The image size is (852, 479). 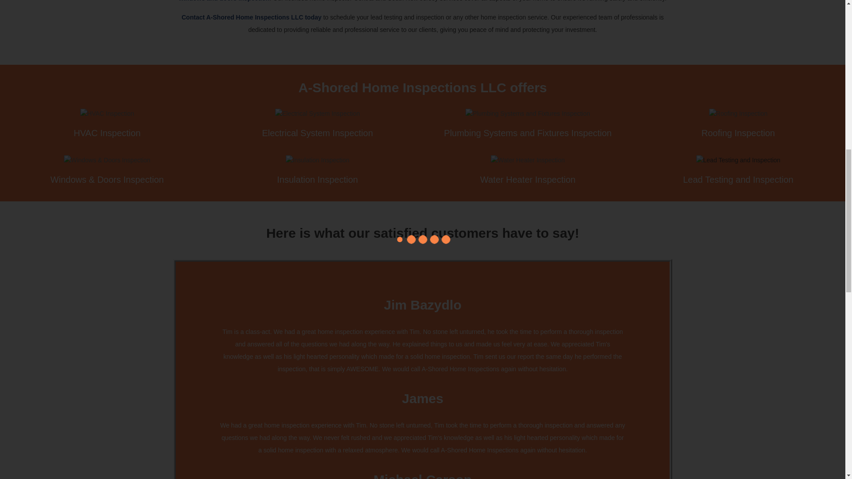 I want to click on Plumbing Systems and Fixtures Inspection, so click(x=528, y=133).